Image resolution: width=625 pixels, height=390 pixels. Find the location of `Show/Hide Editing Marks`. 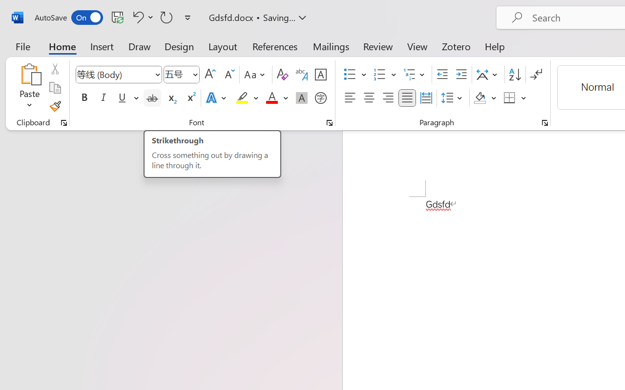

Show/Hide Editing Marks is located at coordinates (536, 75).